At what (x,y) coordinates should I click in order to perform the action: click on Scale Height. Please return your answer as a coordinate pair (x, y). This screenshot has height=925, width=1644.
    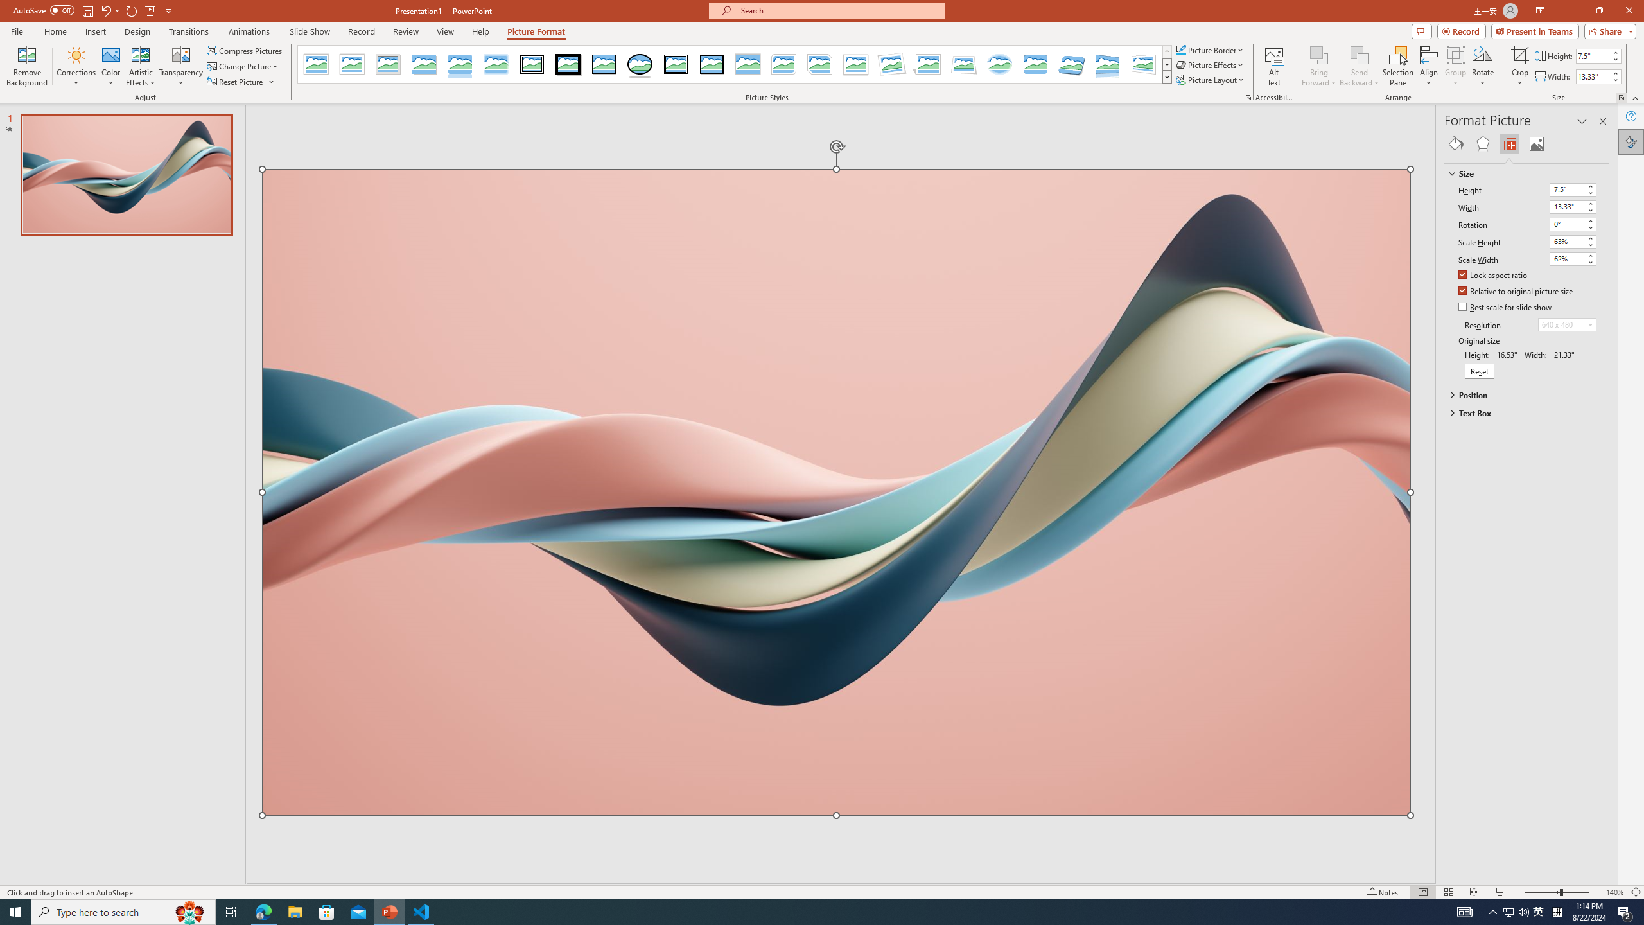
    Looking at the image, I should click on (1573, 242).